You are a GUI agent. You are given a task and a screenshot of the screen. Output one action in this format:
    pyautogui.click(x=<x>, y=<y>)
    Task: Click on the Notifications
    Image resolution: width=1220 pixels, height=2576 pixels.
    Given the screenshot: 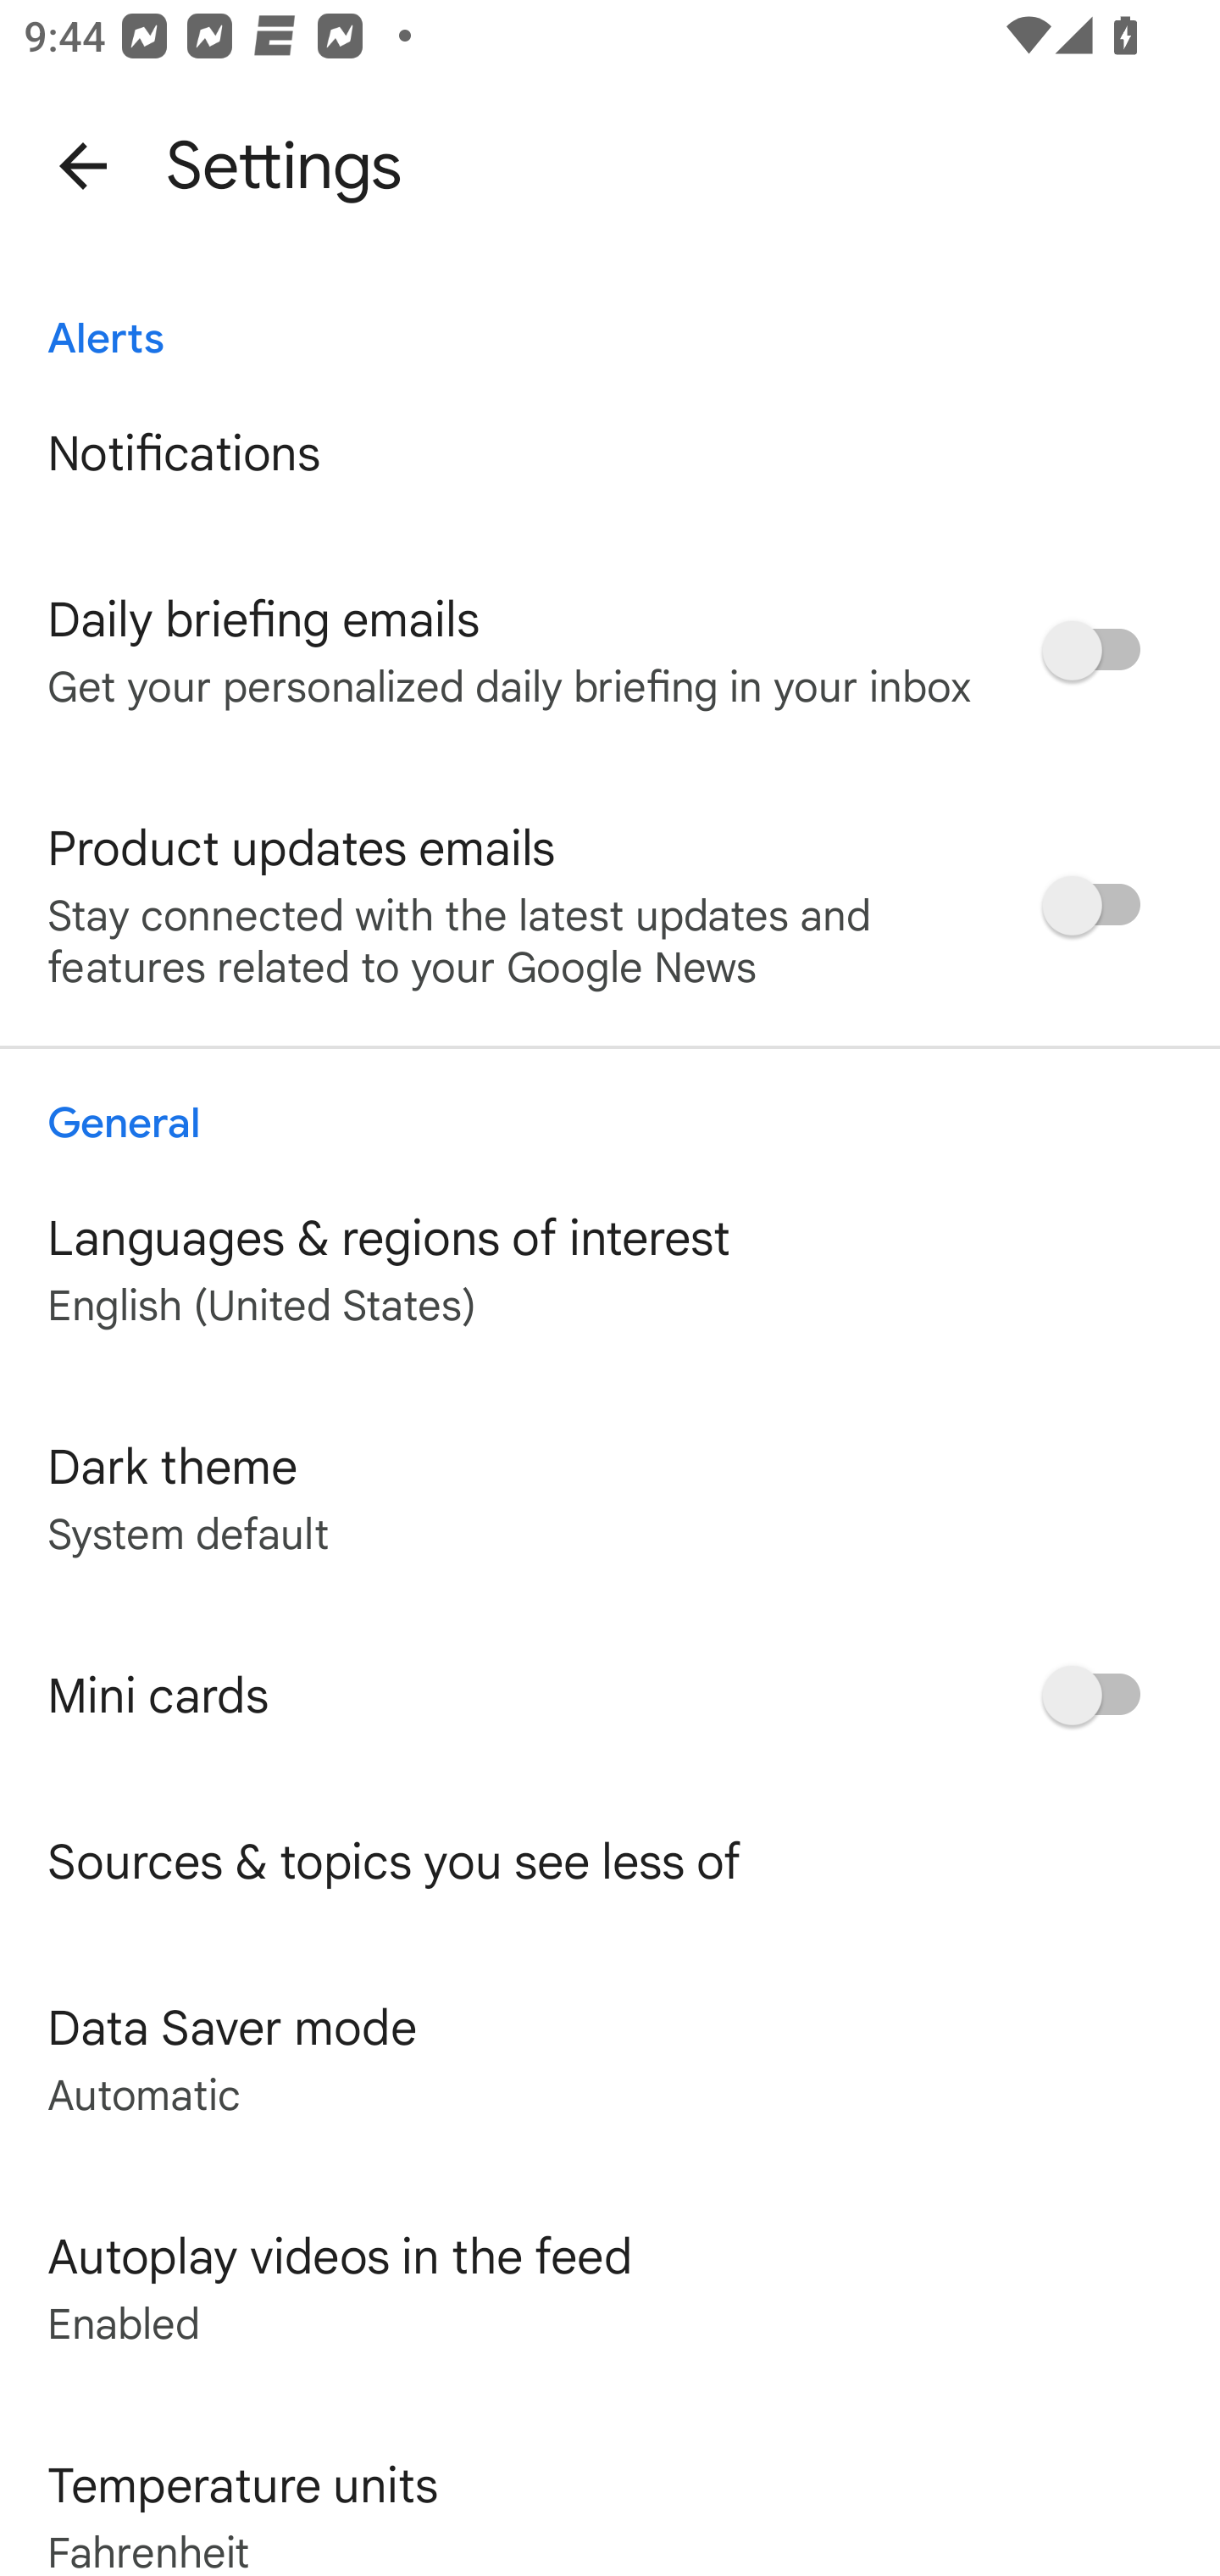 What is the action you would take?
    pyautogui.click(x=610, y=452)
    